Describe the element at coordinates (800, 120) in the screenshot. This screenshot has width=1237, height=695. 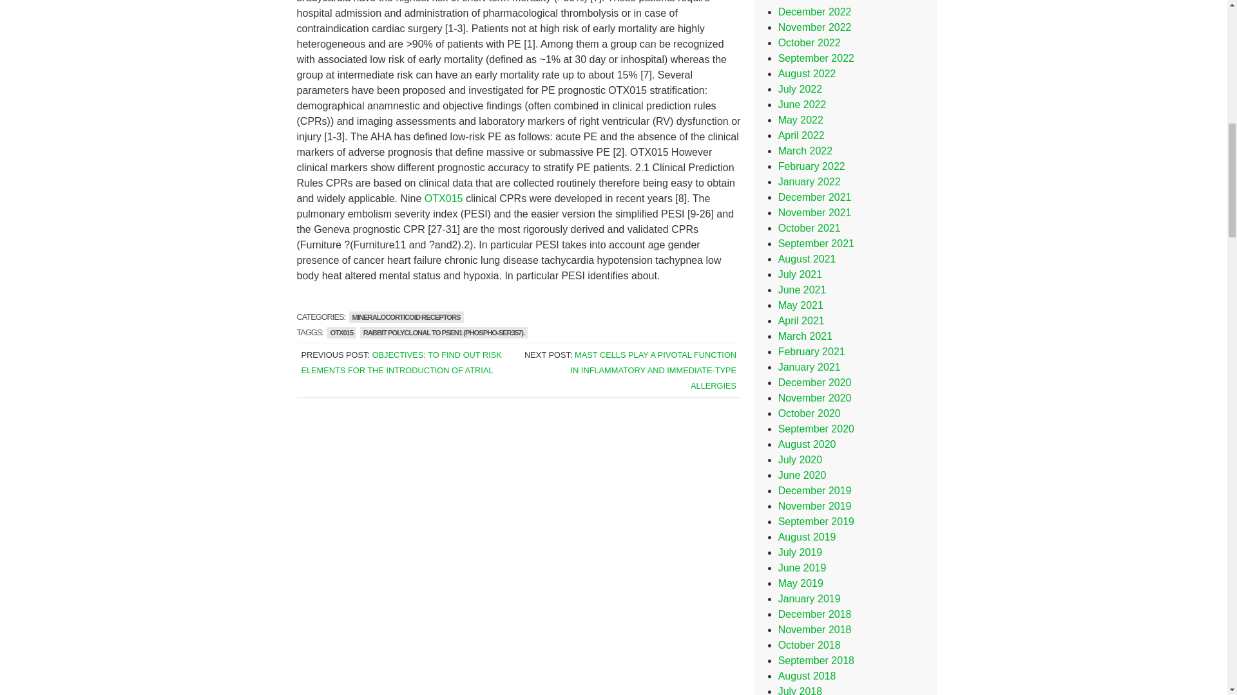
I see `May 2022` at that location.